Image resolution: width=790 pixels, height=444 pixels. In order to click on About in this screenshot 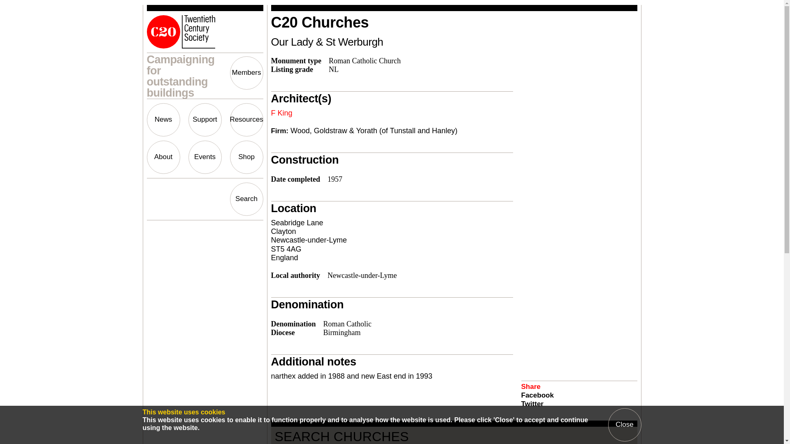, I will do `click(163, 157)`.